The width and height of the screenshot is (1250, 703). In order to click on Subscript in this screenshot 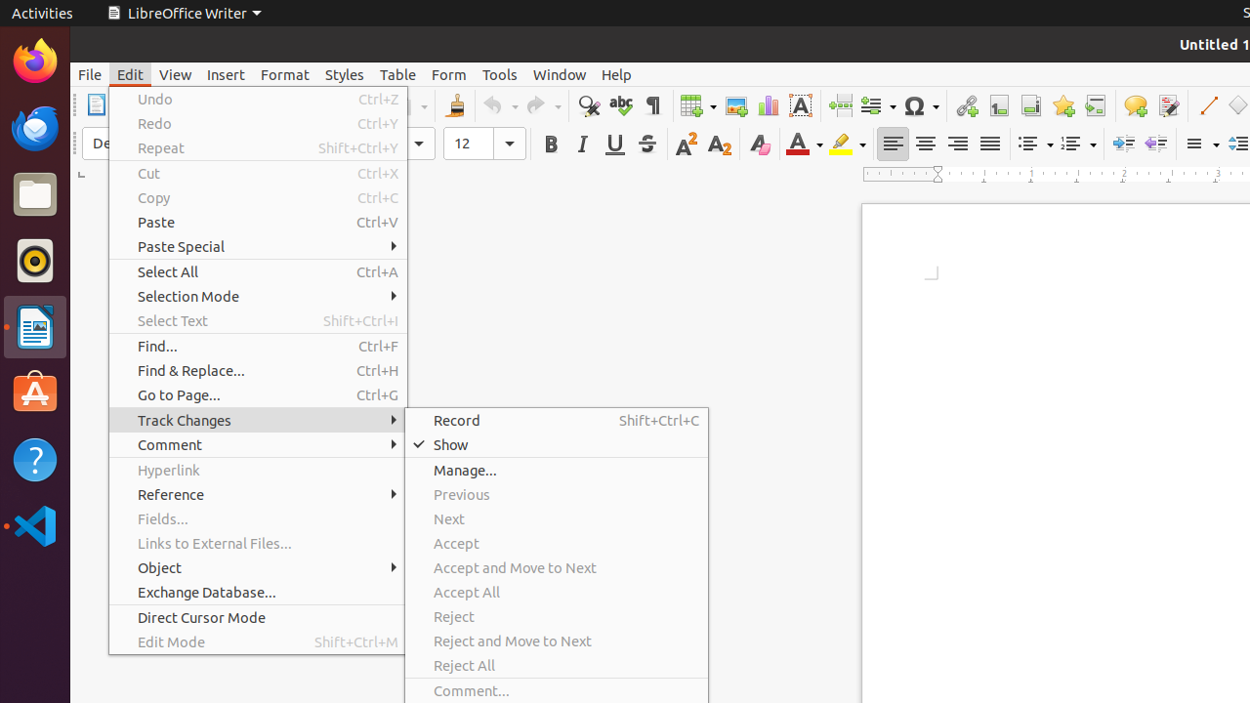, I will do `click(719, 145)`.